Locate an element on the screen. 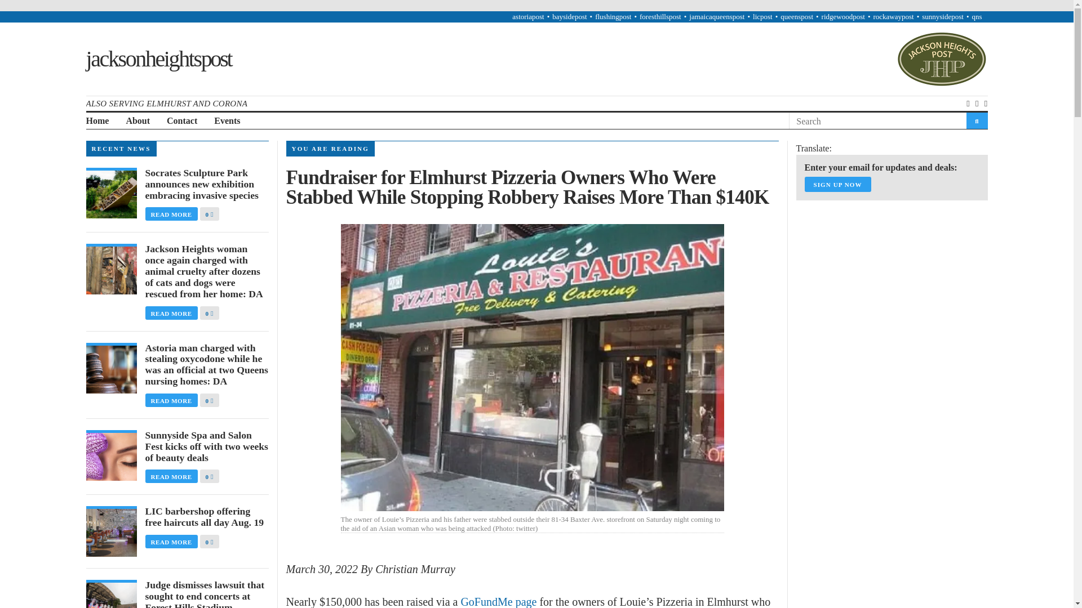  Contact is located at coordinates (181, 121).